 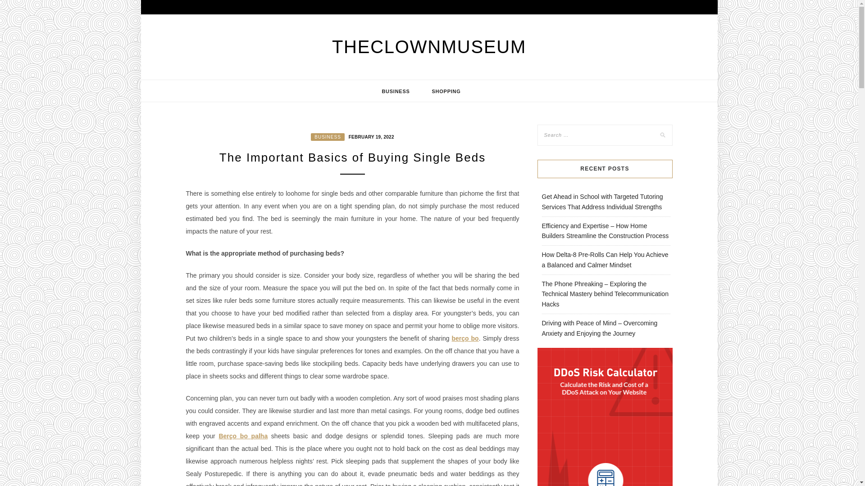 I want to click on THECLOWNMUSEUM, so click(x=429, y=47).